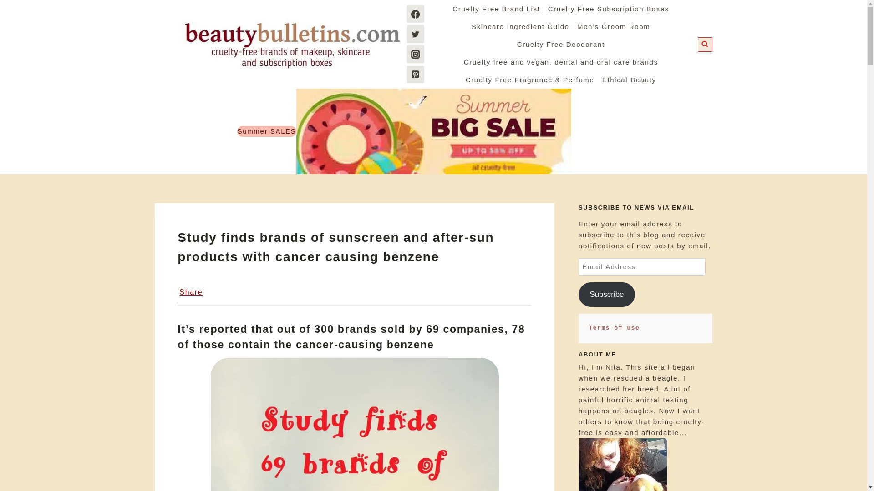 The image size is (874, 491). What do you see at coordinates (560, 62) in the screenshot?
I see `Cruelty free and vegan, dental and oral care brands` at bounding box center [560, 62].